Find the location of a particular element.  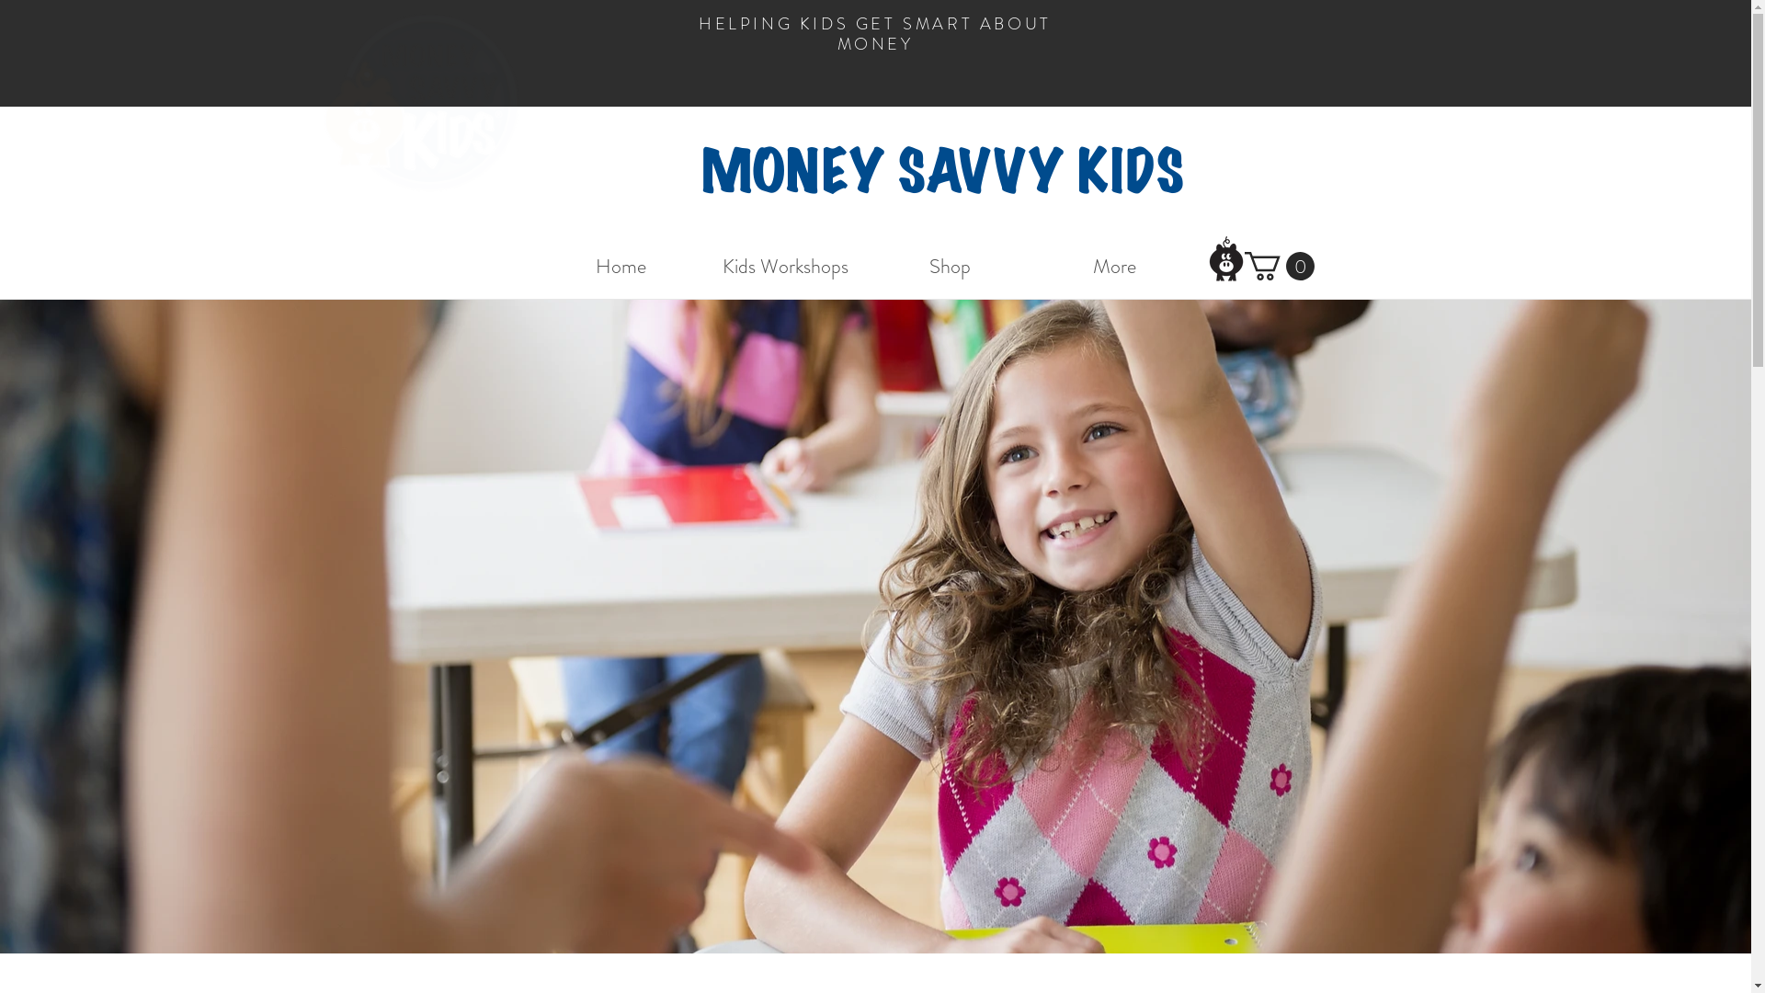

Kids Workshops is located at coordinates (785, 267).